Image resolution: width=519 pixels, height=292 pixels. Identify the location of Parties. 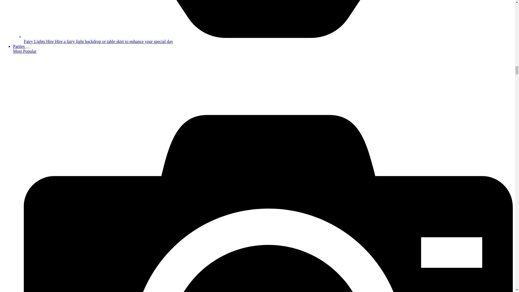
(19, 47).